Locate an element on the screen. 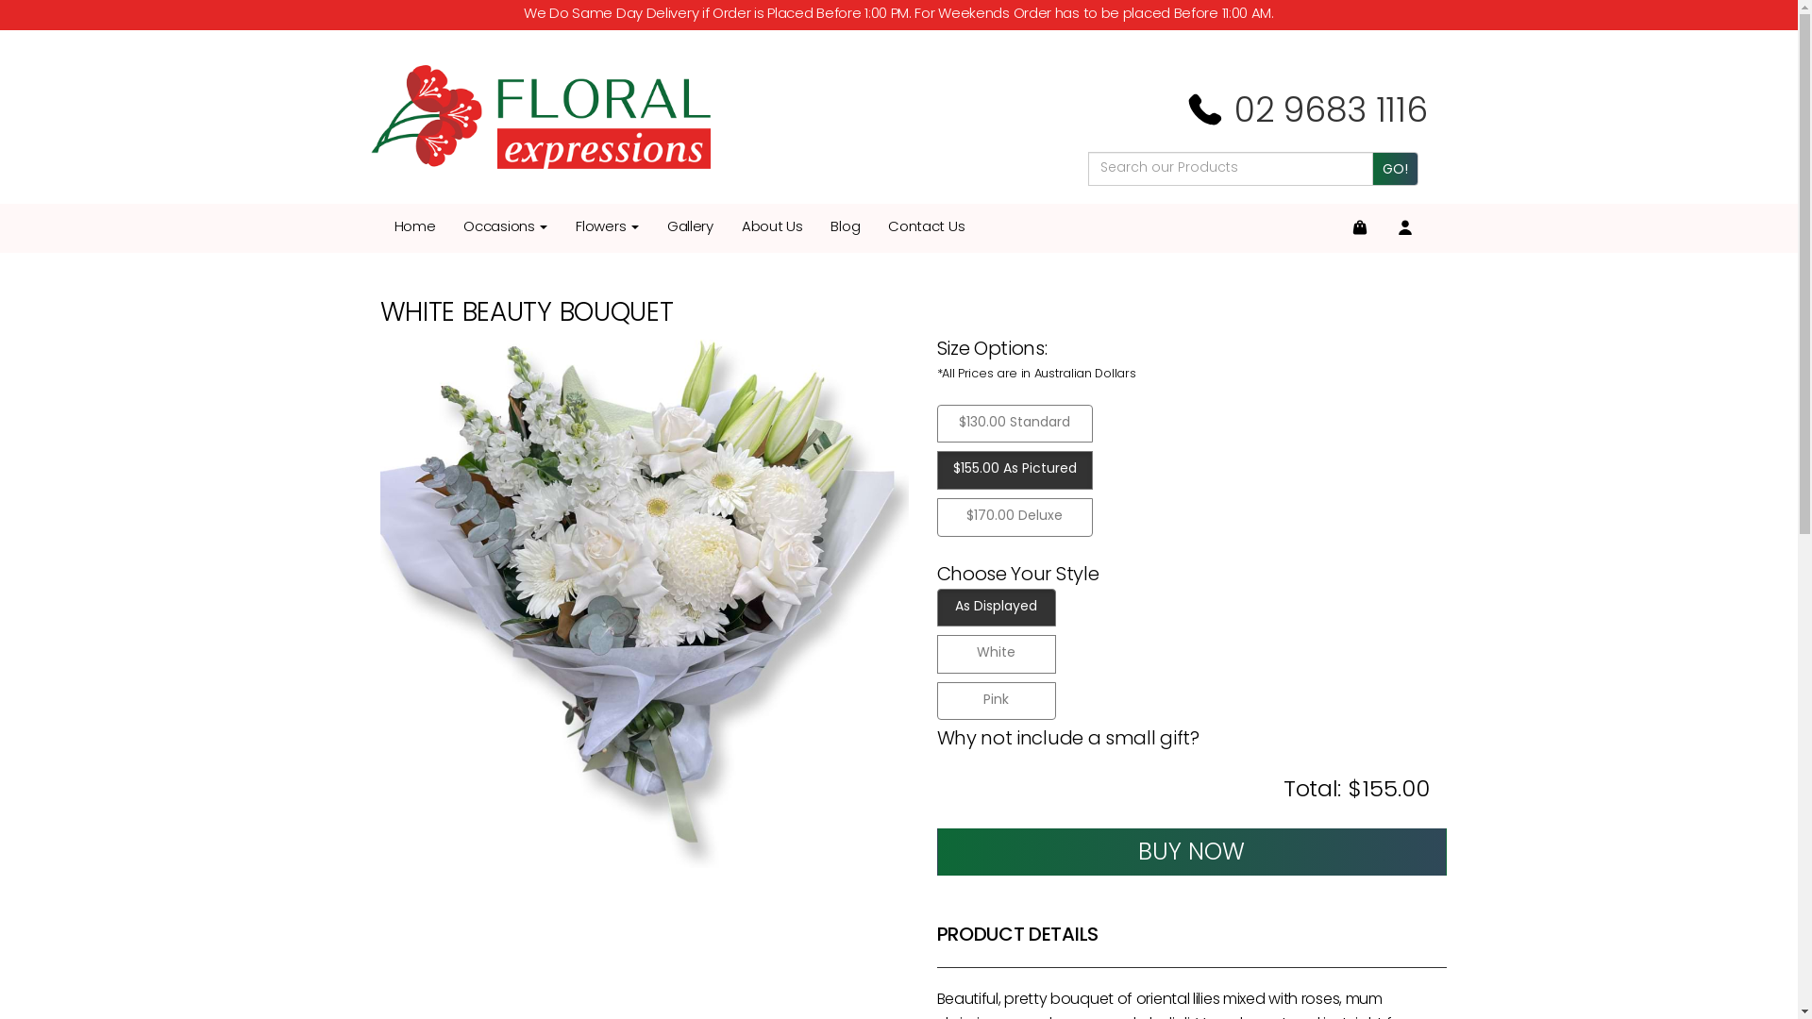 The image size is (1812, 1019). Floral Expressions is located at coordinates (540, 117).